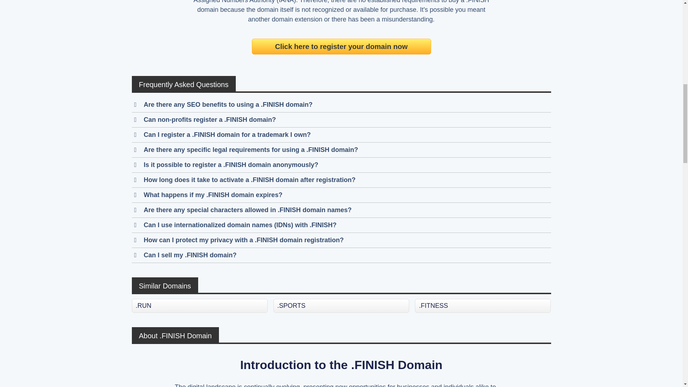 This screenshot has height=387, width=688. Describe the element at coordinates (341, 305) in the screenshot. I see `.SPORTS` at that location.